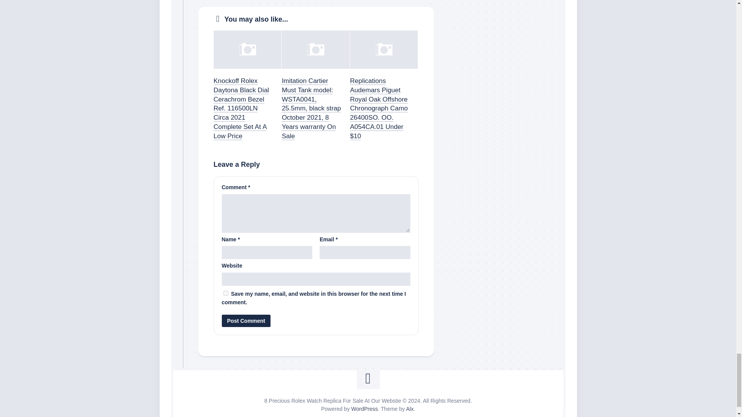  Describe the element at coordinates (226, 293) in the screenshot. I see `yes` at that location.